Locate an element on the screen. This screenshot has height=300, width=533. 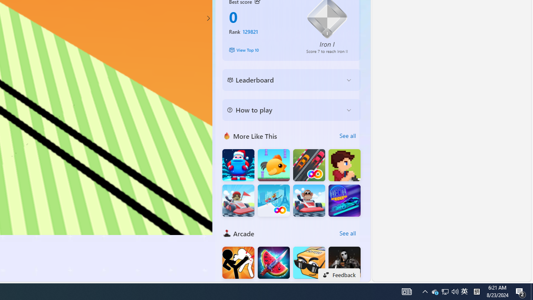
King Kong Kart Racing is located at coordinates (309, 201).